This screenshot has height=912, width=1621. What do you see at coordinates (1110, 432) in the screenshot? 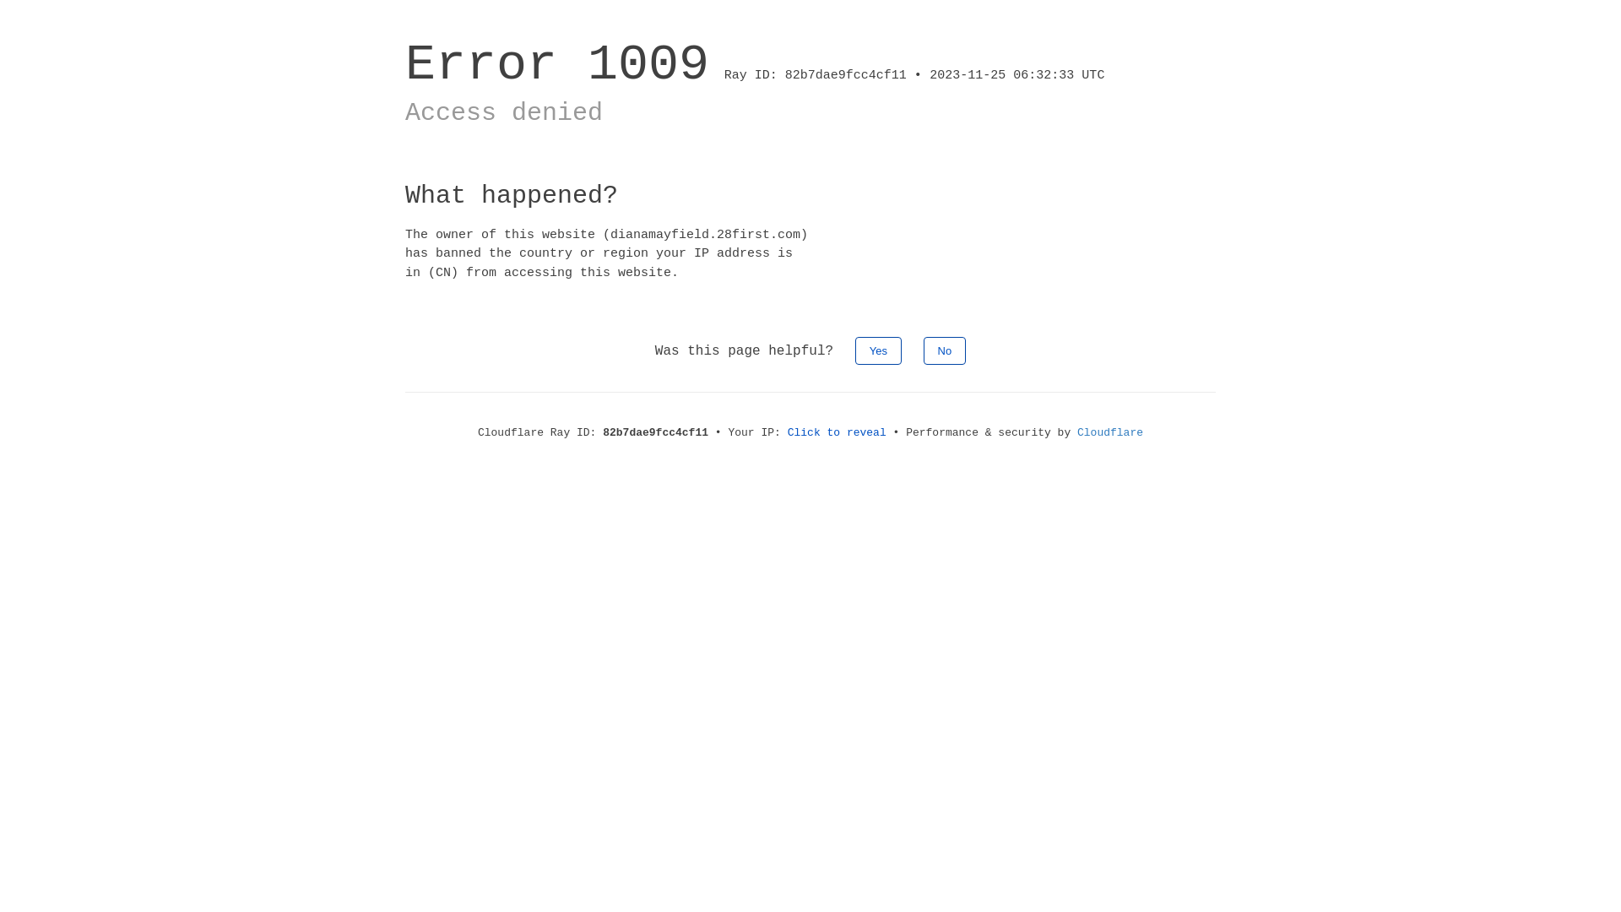
I see `Cloudflare` at bounding box center [1110, 432].